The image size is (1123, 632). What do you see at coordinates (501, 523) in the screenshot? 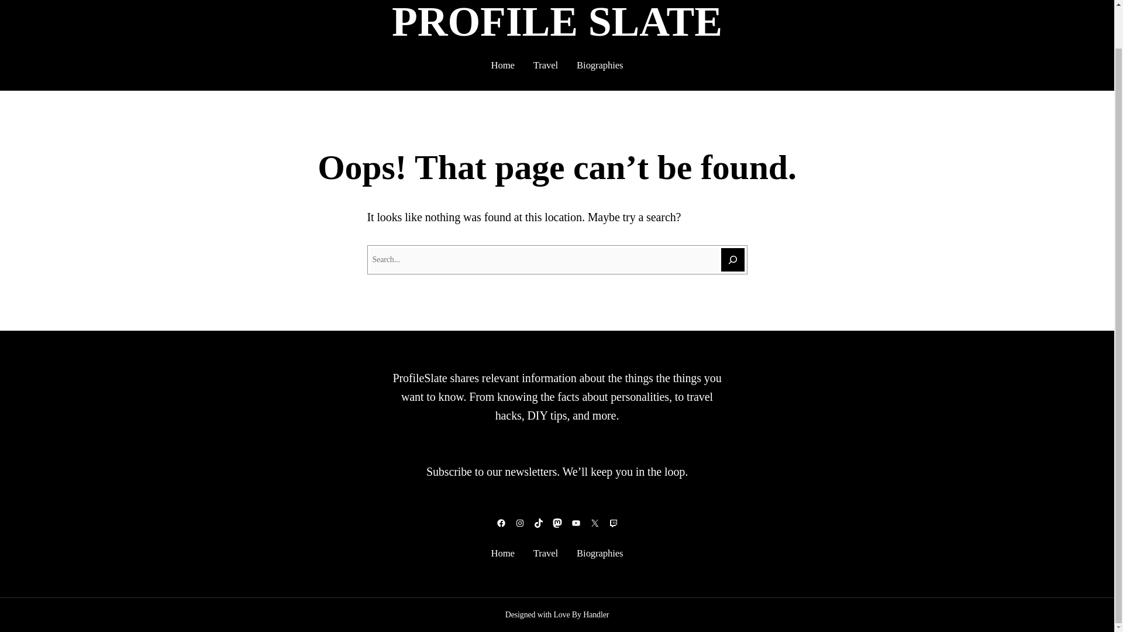
I see `Facebook` at bounding box center [501, 523].